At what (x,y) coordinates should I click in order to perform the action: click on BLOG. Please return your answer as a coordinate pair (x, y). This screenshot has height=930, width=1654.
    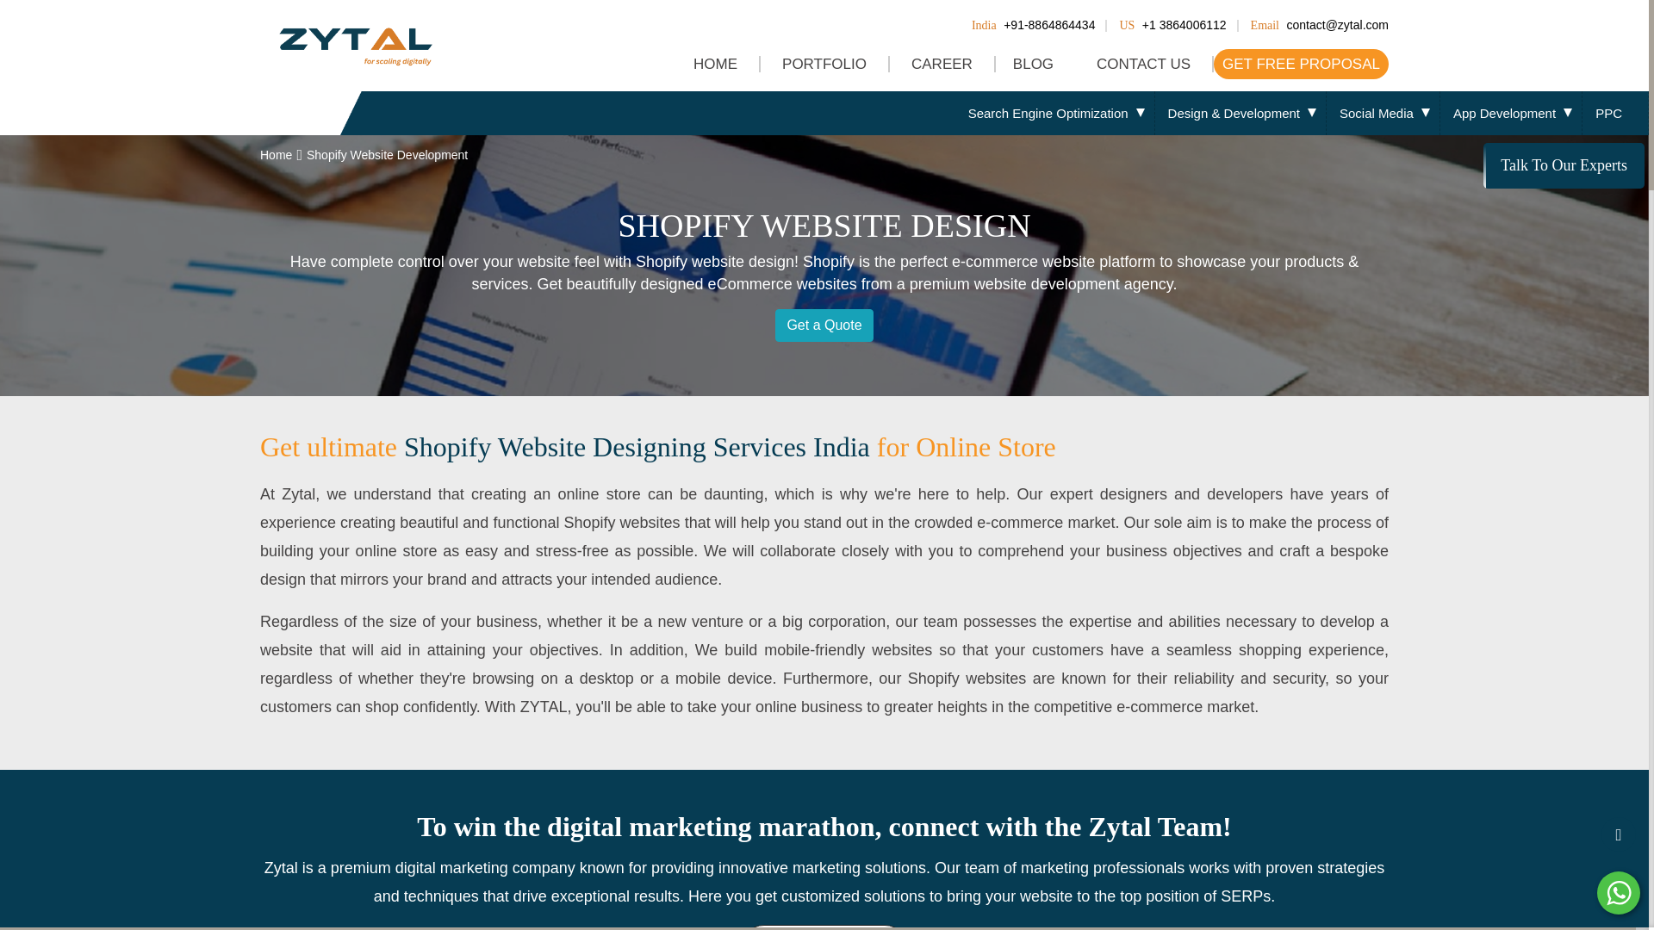
    Looking at the image, I should click on (1035, 64).